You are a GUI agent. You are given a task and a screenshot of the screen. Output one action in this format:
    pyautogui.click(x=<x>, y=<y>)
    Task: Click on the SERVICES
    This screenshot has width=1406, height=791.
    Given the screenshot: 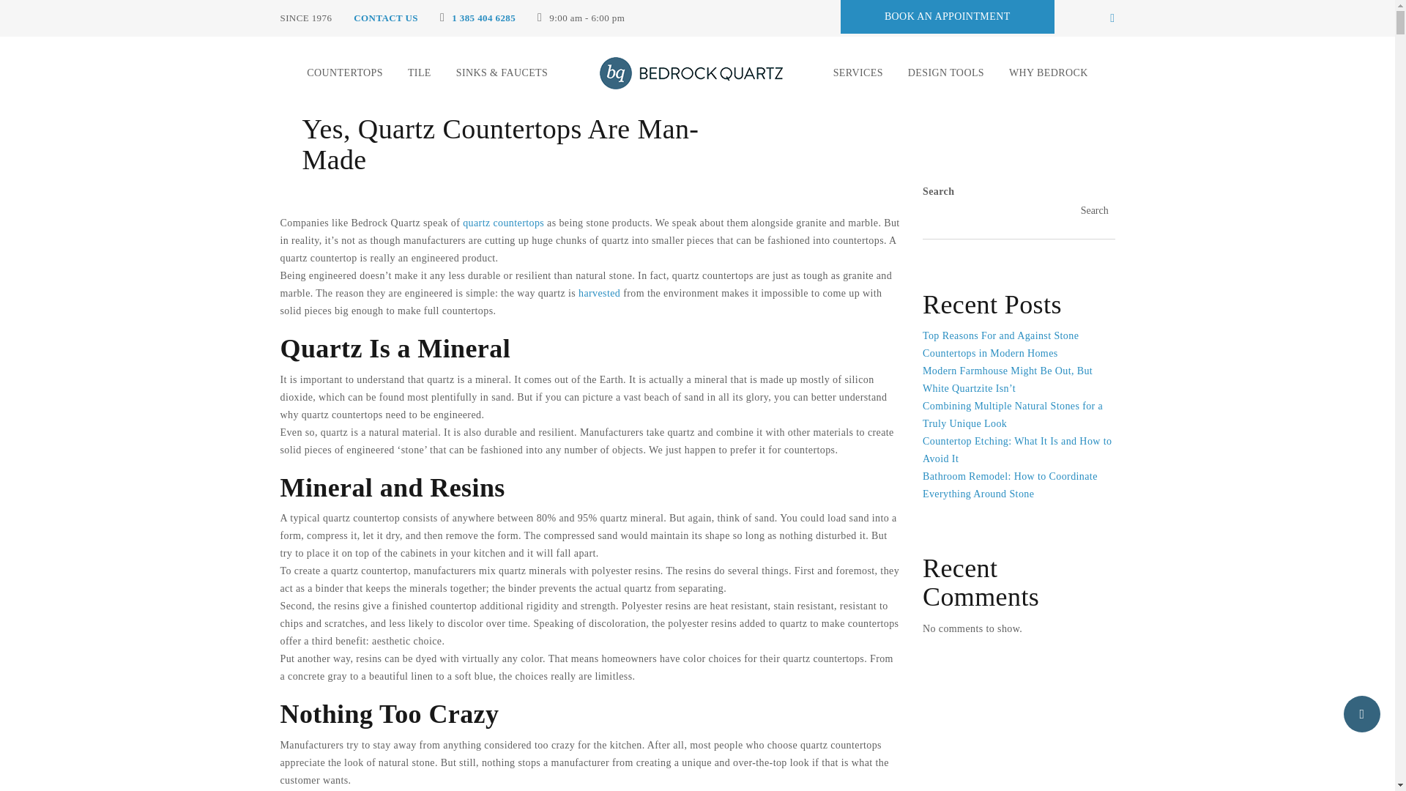 What is the action you would take?
    pyautogui.click(x=858, y=73)
    